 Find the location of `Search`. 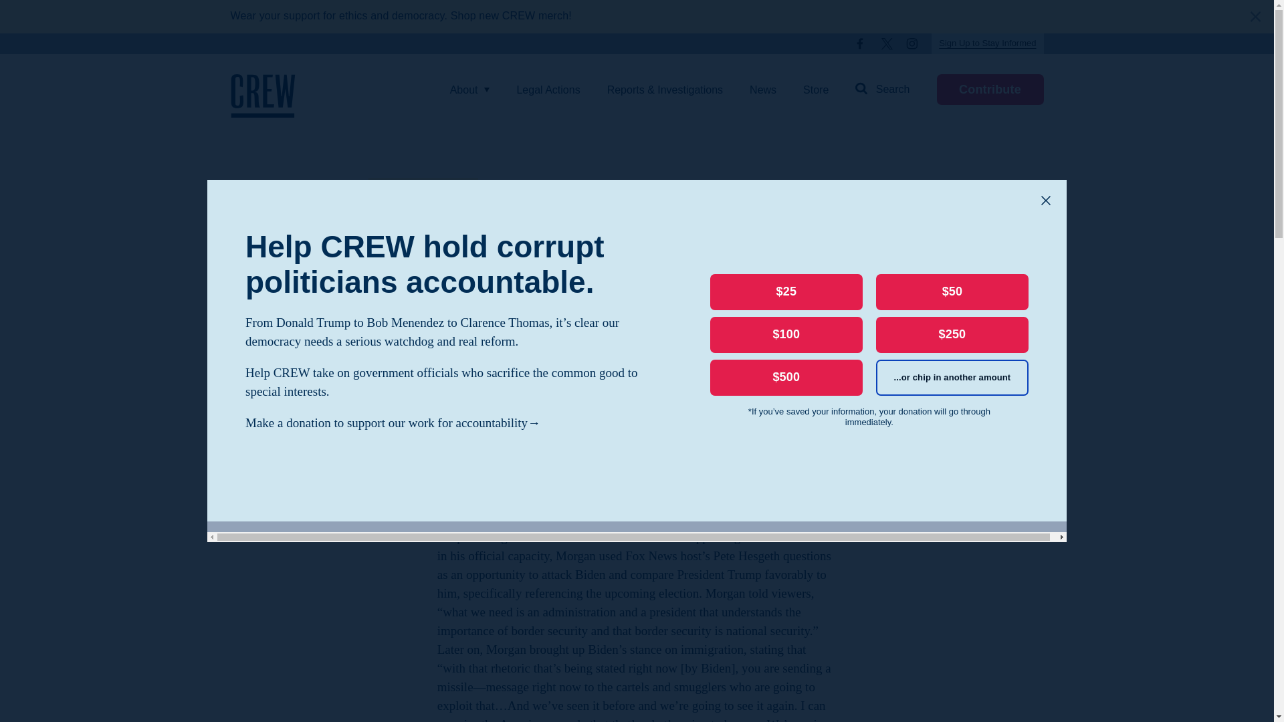

Search is located at coordinates (912, 44).